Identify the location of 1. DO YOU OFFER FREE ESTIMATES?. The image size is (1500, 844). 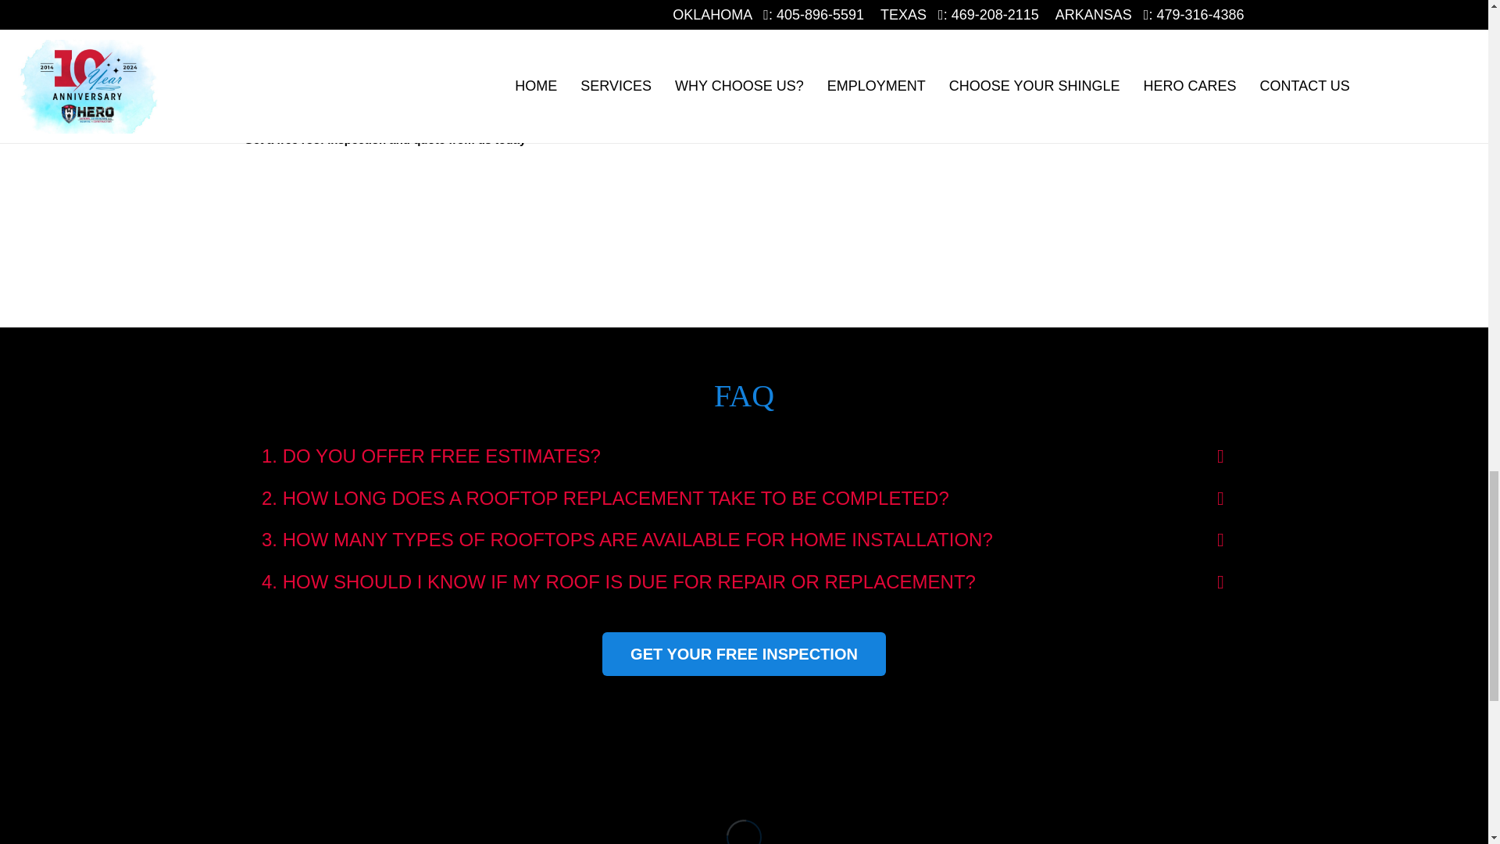
(743, 456).